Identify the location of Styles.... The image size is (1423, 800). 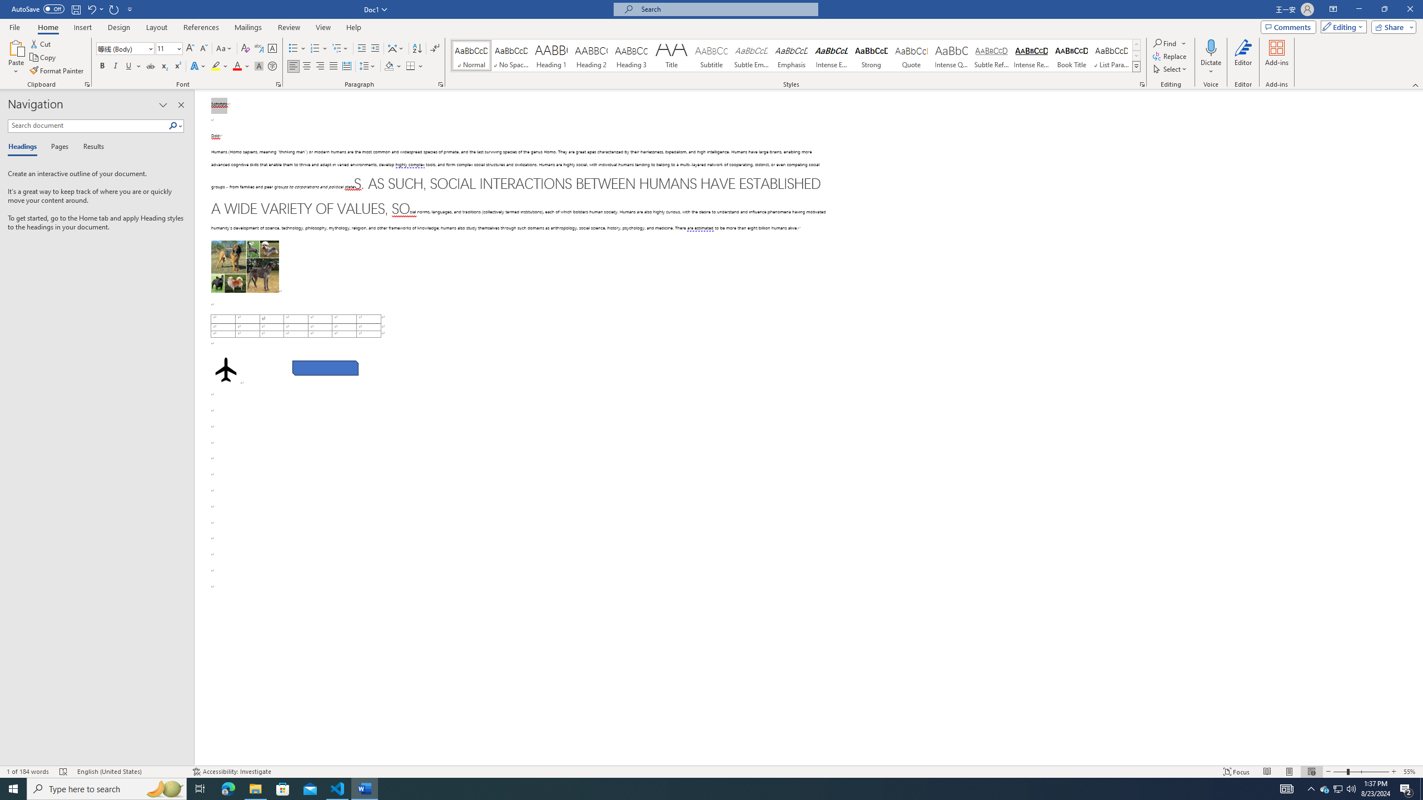
(1143, 84).